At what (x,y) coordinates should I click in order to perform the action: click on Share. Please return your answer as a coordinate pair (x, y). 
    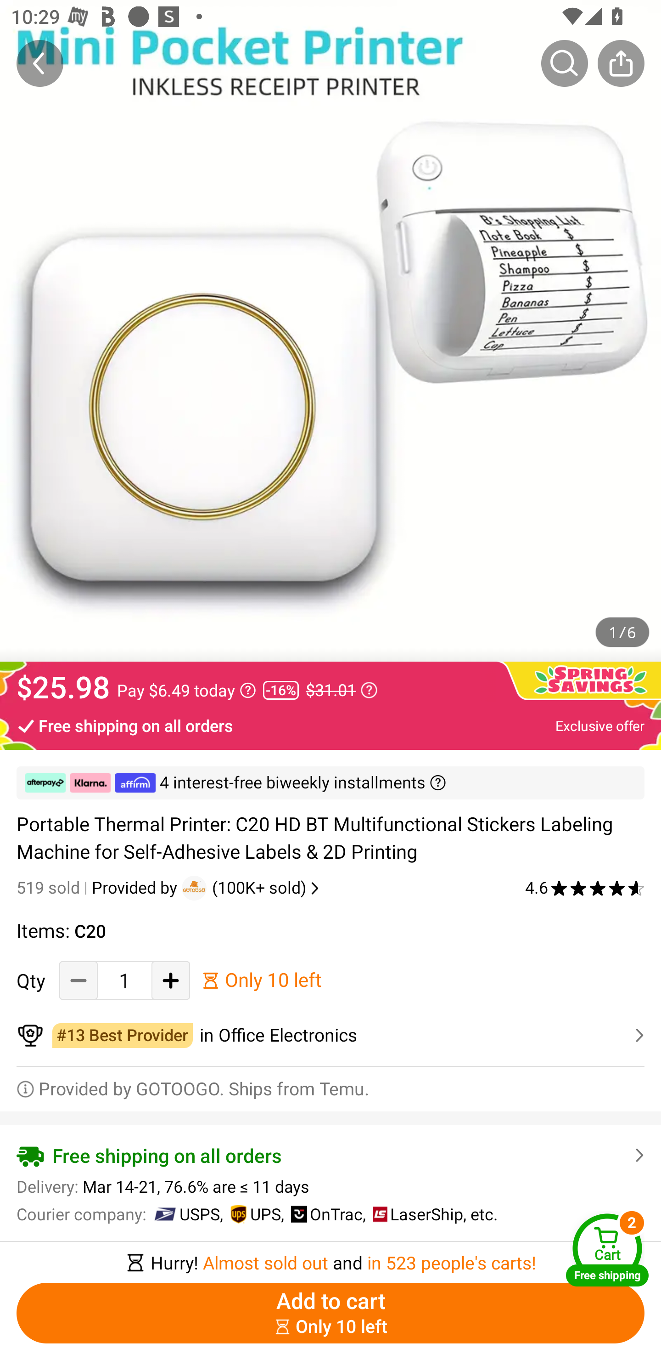
    Looking at the image, I should click on (621, 63).